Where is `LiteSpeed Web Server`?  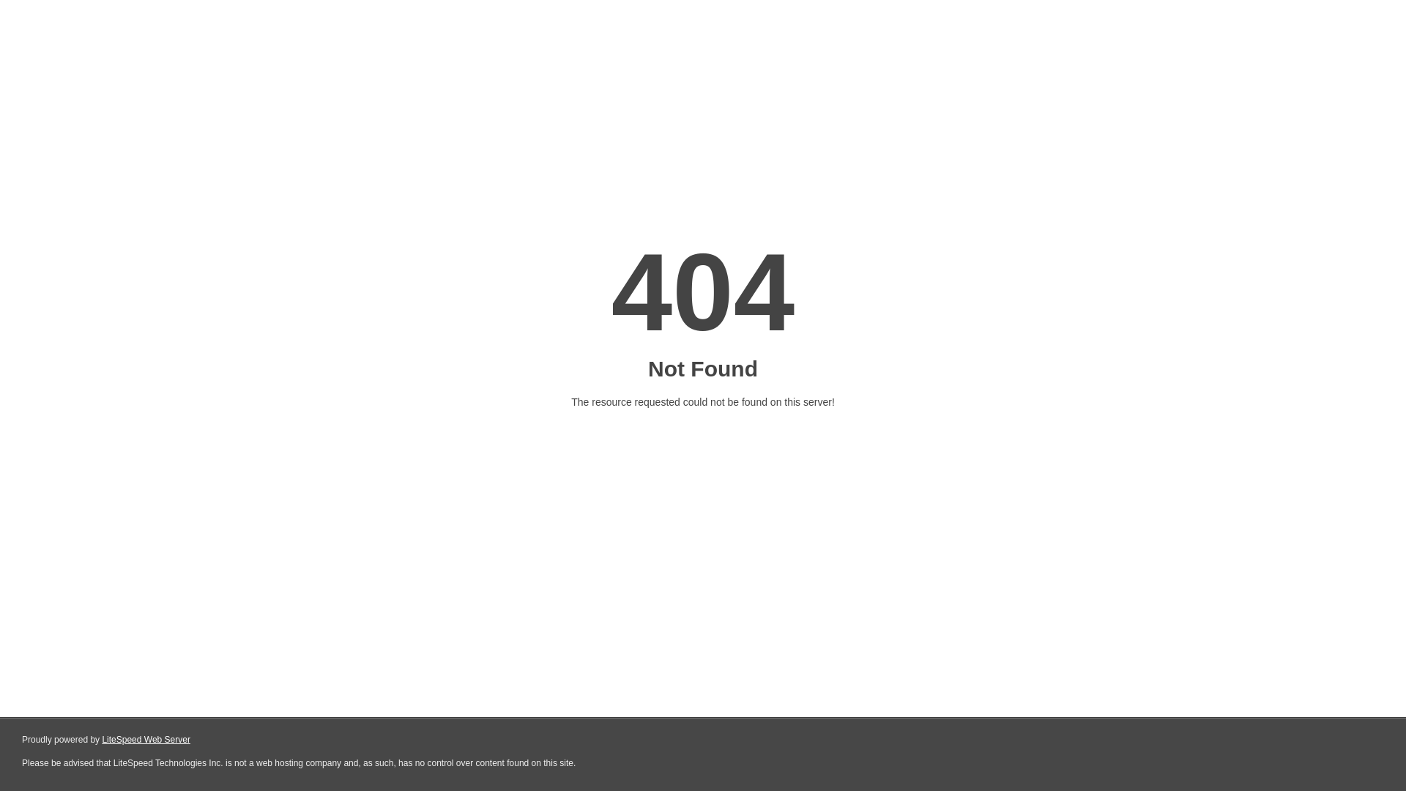 LiteSpeed Web Server is located at coordinates (146, 740).